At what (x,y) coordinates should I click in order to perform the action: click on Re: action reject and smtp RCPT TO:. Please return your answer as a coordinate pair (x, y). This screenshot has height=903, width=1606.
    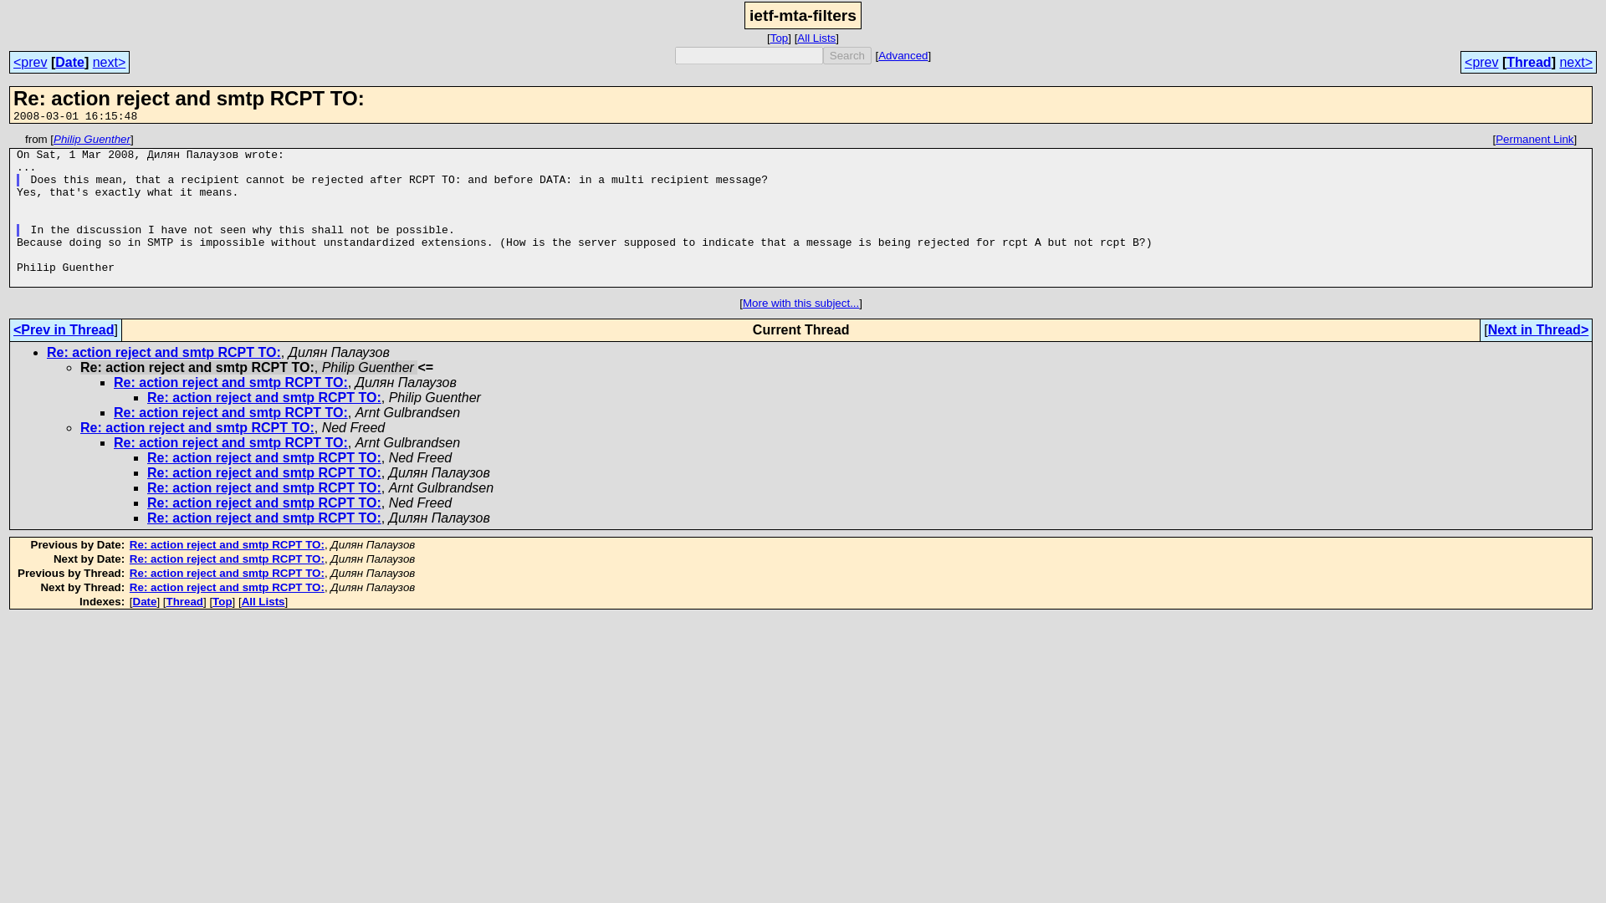
    Looking at the image, I should click on (227, 587).